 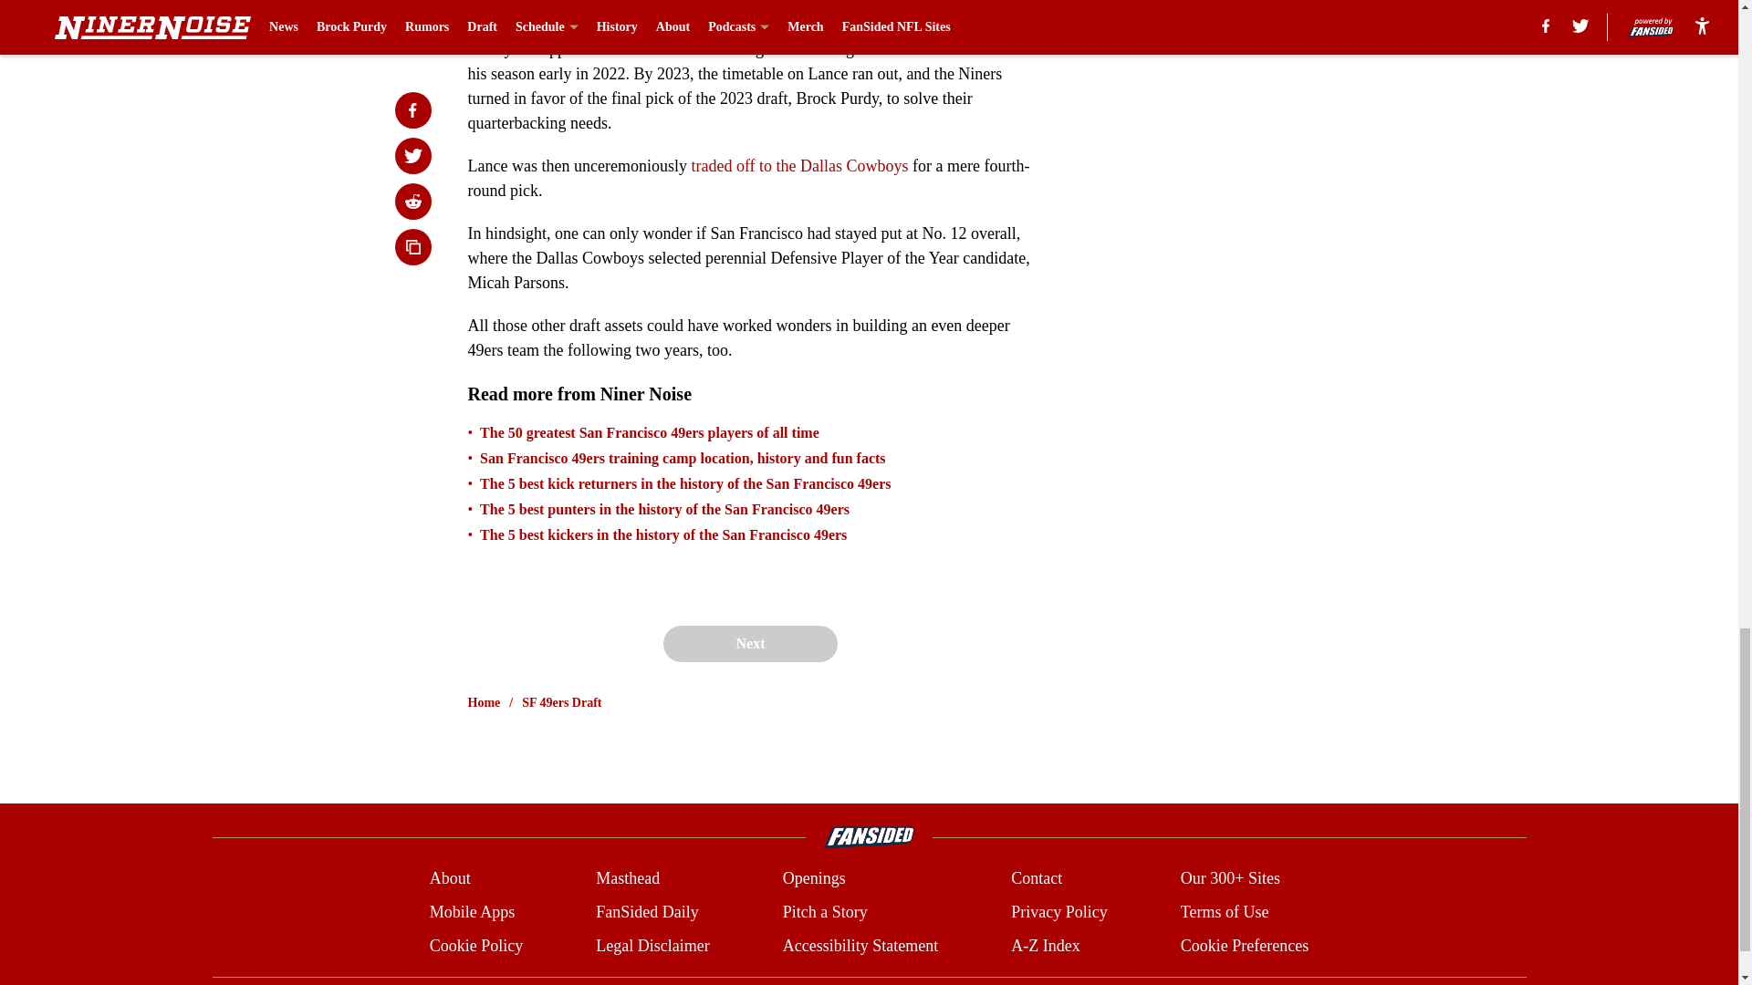 I want to click on The 5 best kickers in the history of the San Francisco 49ers, so click(x=662, y=534).